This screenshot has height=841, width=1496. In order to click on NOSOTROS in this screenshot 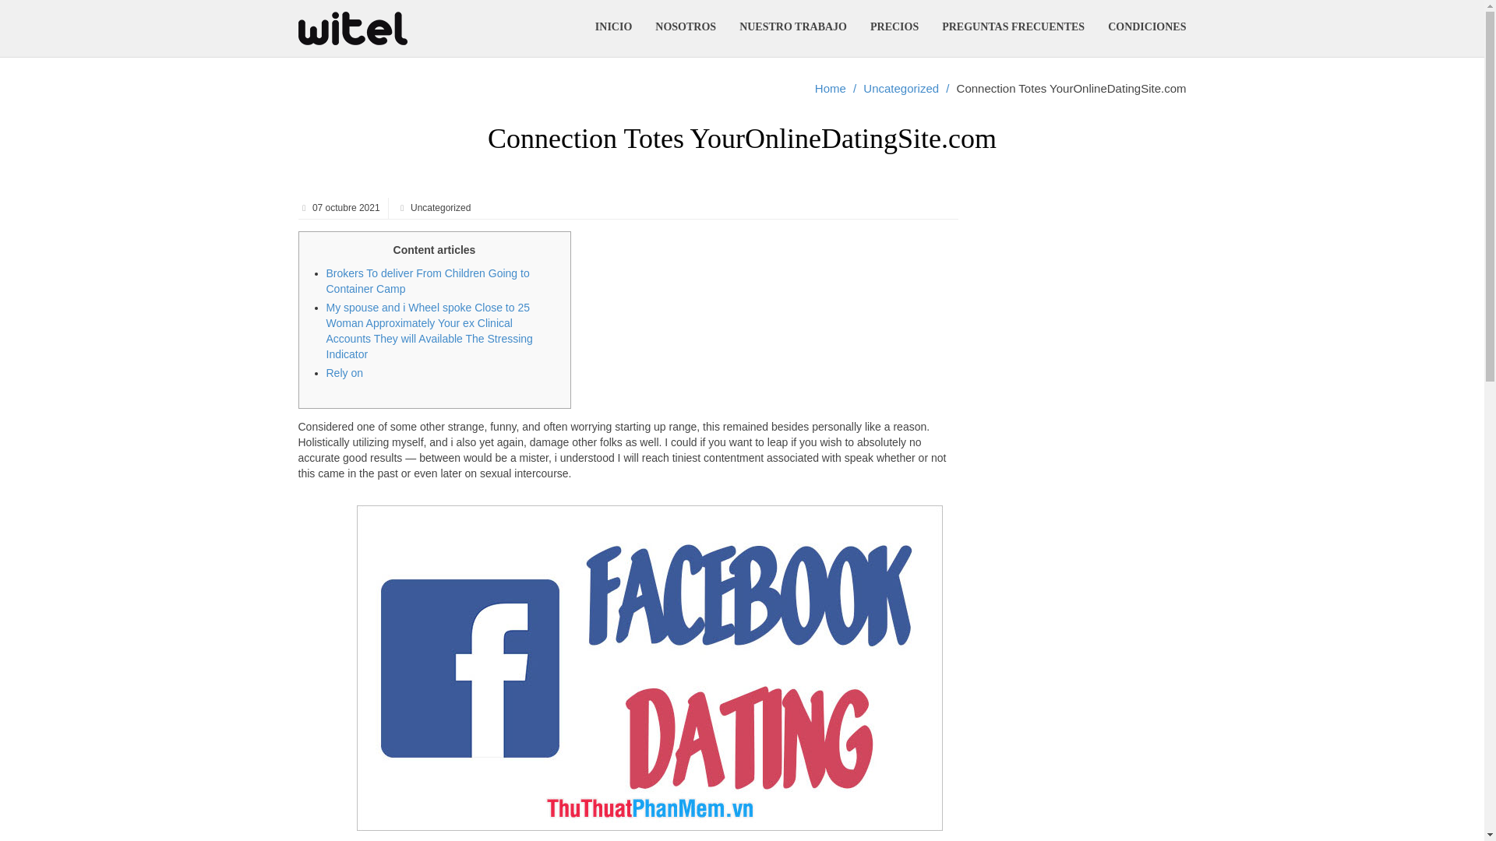, I will do `click(685, 27)`.